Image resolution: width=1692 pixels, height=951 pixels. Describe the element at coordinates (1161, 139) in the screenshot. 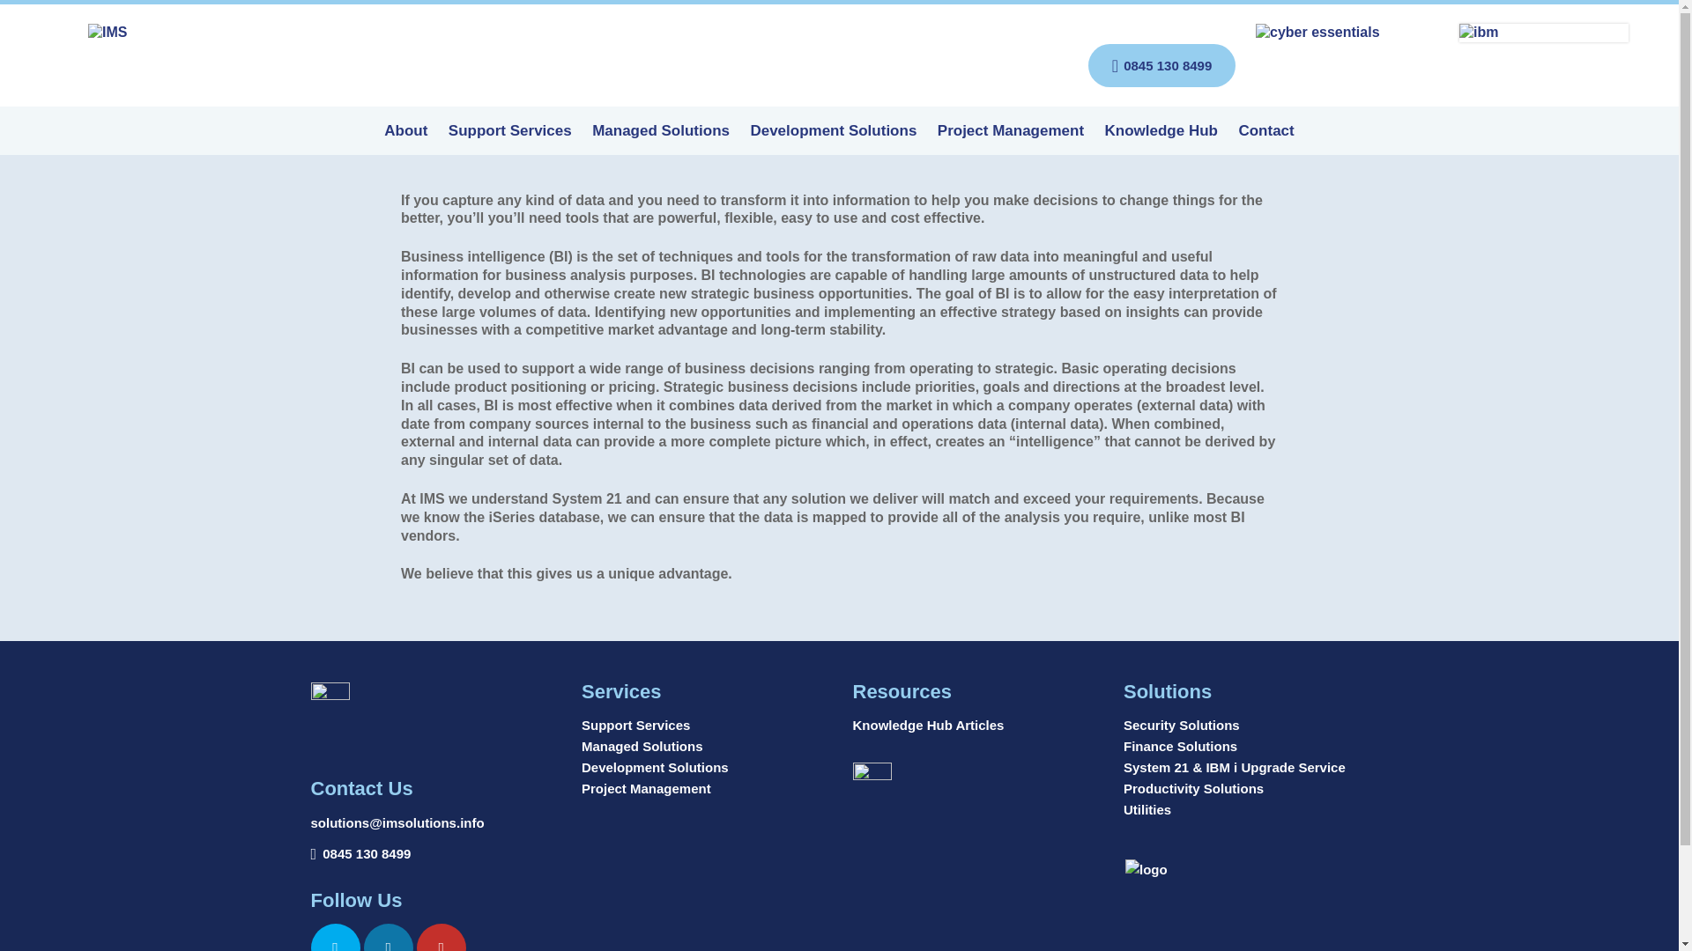

I see `Knowledge Hub` at that location.